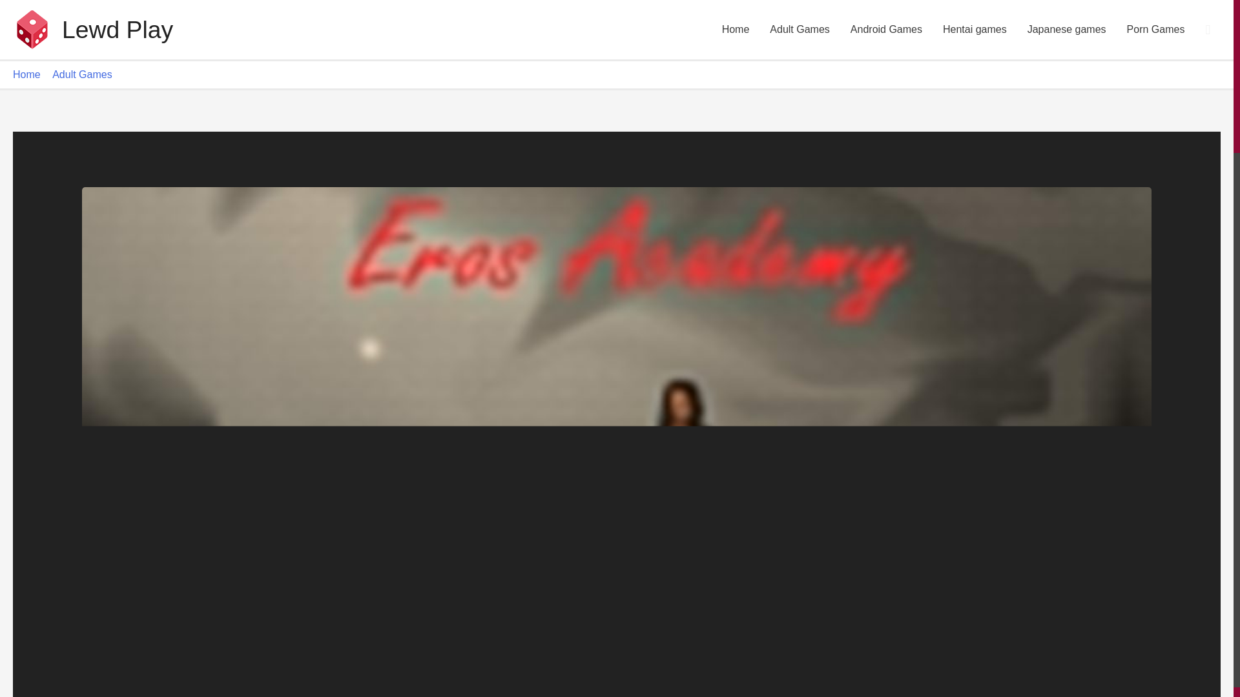 The height and width of the screenshot is (697, 1240). Describe the element at coordinates (736, 30) in the screenshot. I see `Home` at that location.